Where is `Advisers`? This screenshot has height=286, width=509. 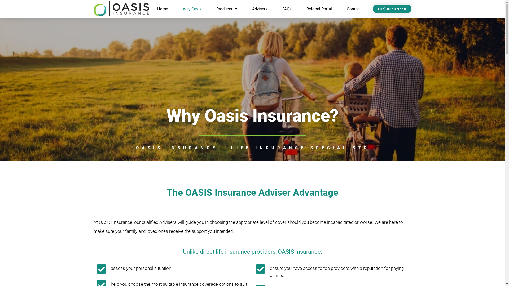
Advisers is located at coordinates (260, 9).